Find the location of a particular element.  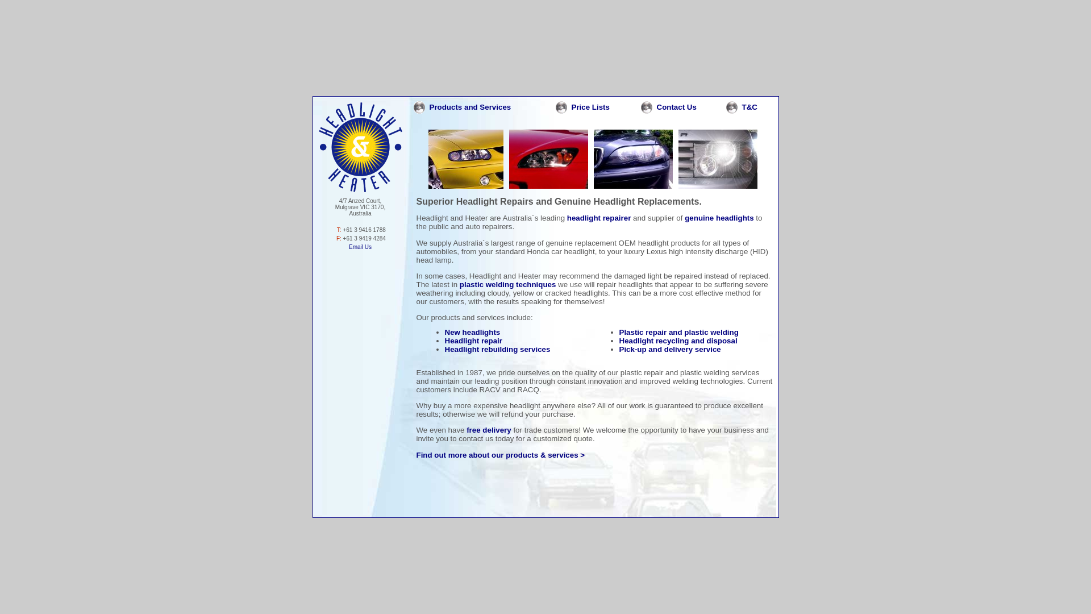

Contact Us is located at coordinates (677, 107).